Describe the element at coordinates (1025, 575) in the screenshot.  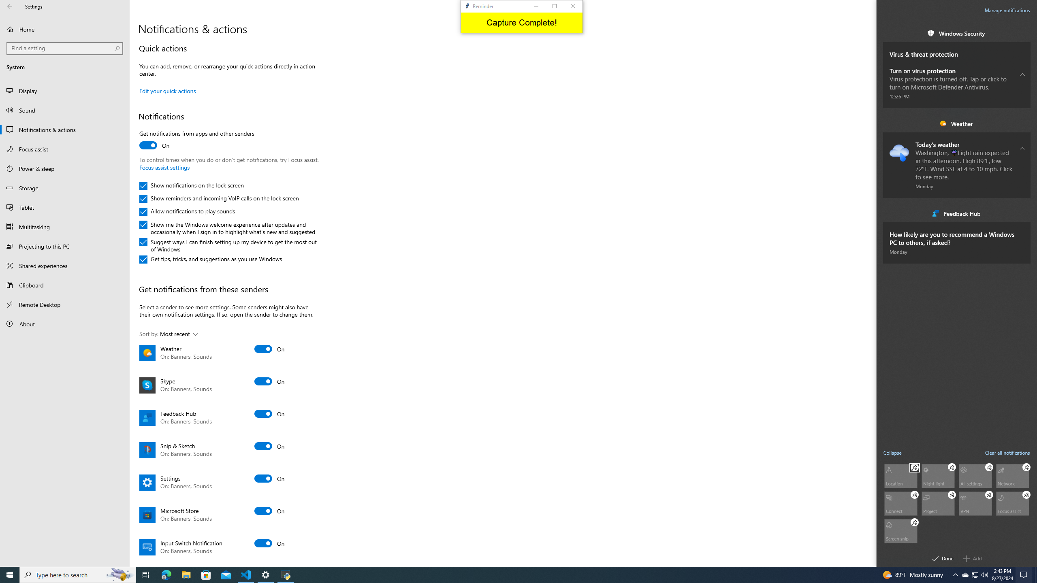
I see `Screen snip` at that location.